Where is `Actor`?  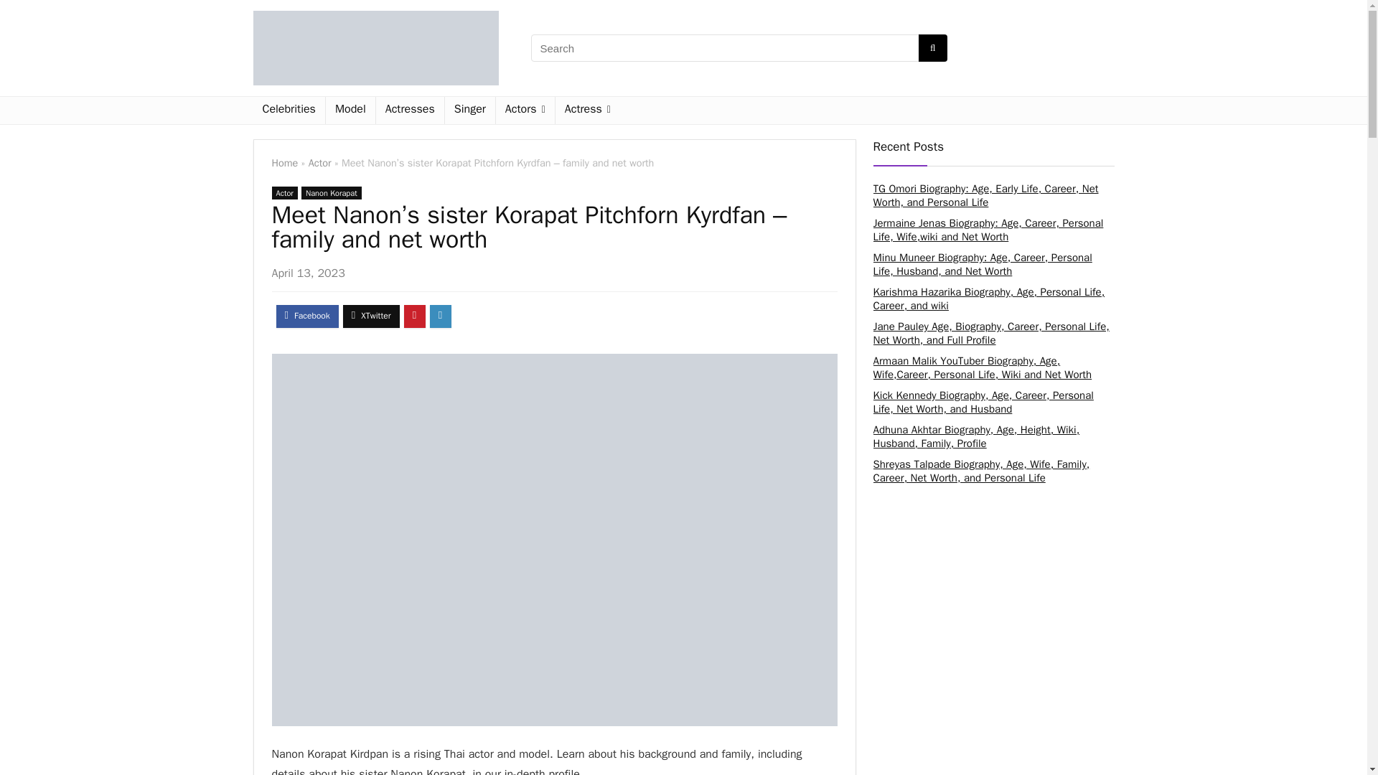 Actor is located at coordinates (284, 192).